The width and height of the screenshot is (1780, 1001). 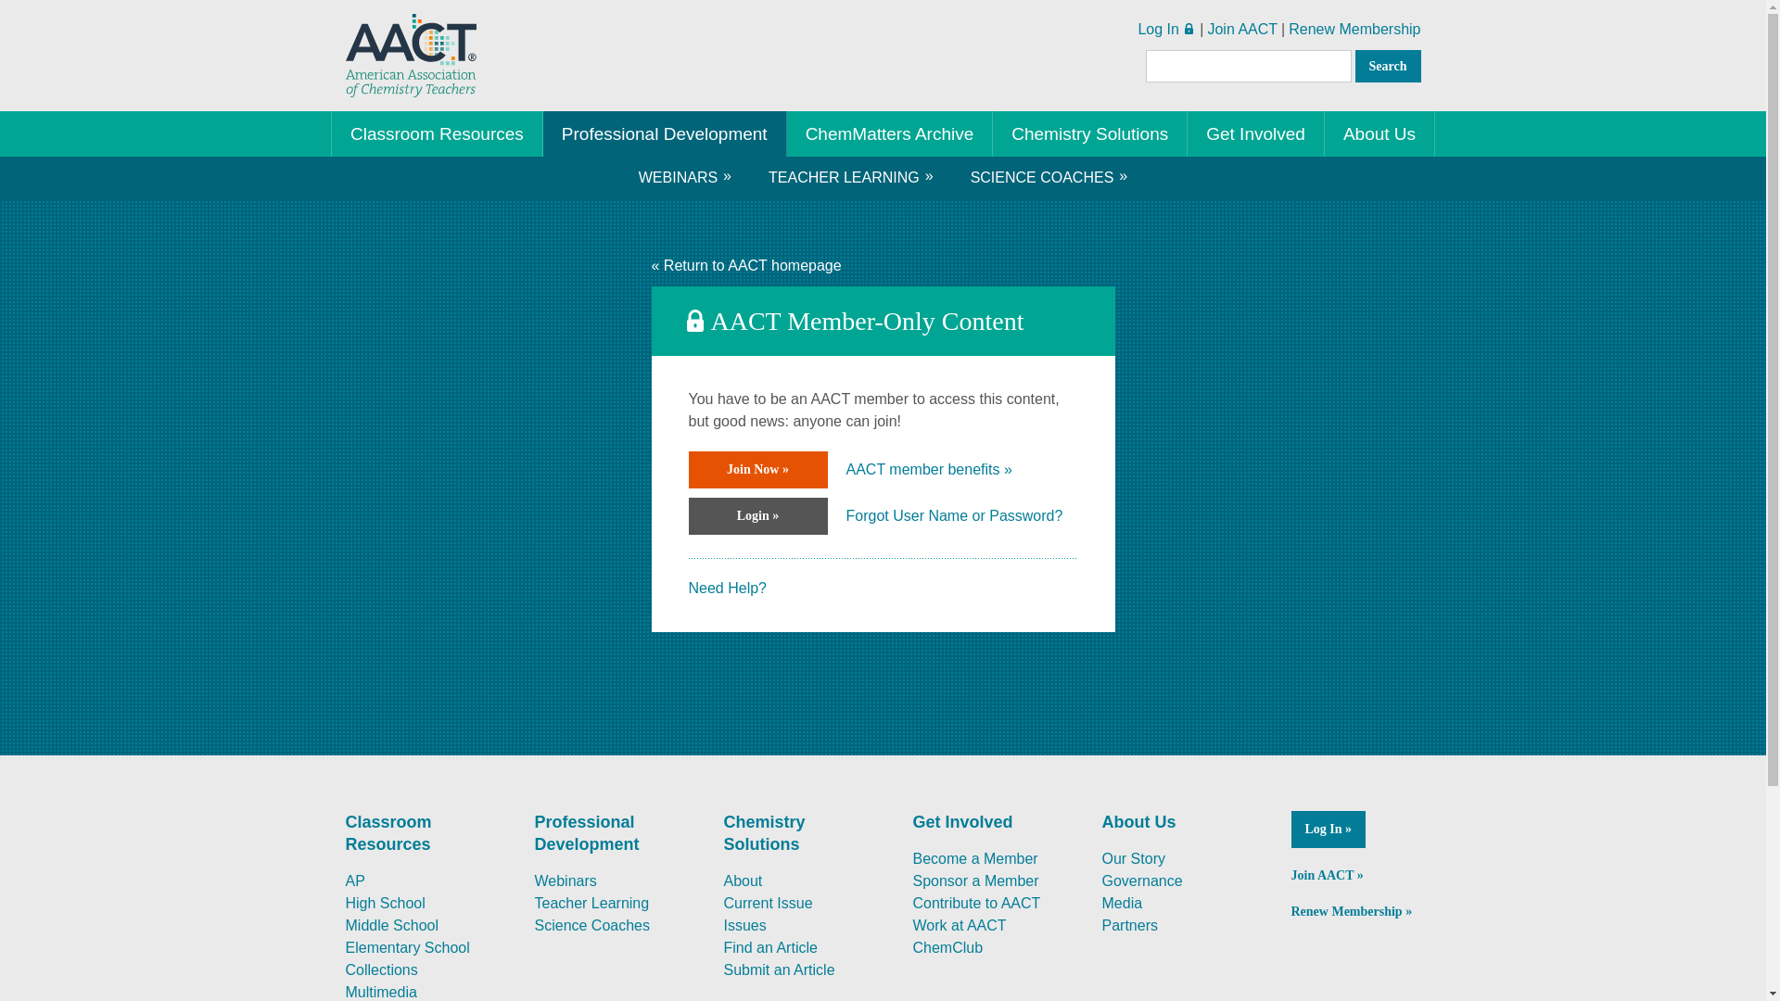 I want to click on Professional Development, so click(x=664, y=133).